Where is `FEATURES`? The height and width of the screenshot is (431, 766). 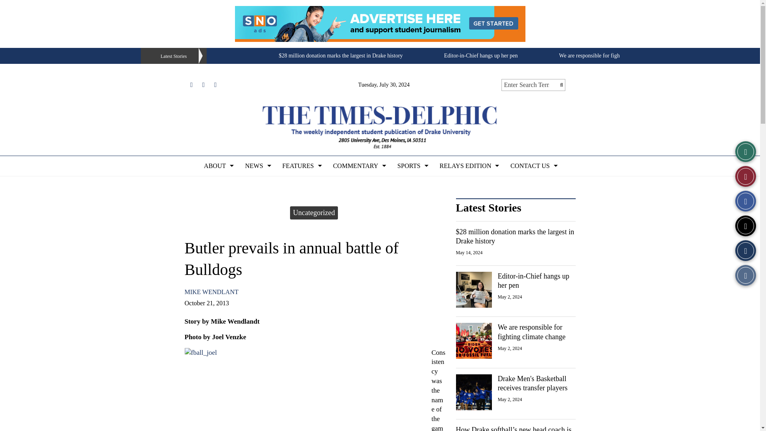 FEATURES is located at coordinates (301, 166).